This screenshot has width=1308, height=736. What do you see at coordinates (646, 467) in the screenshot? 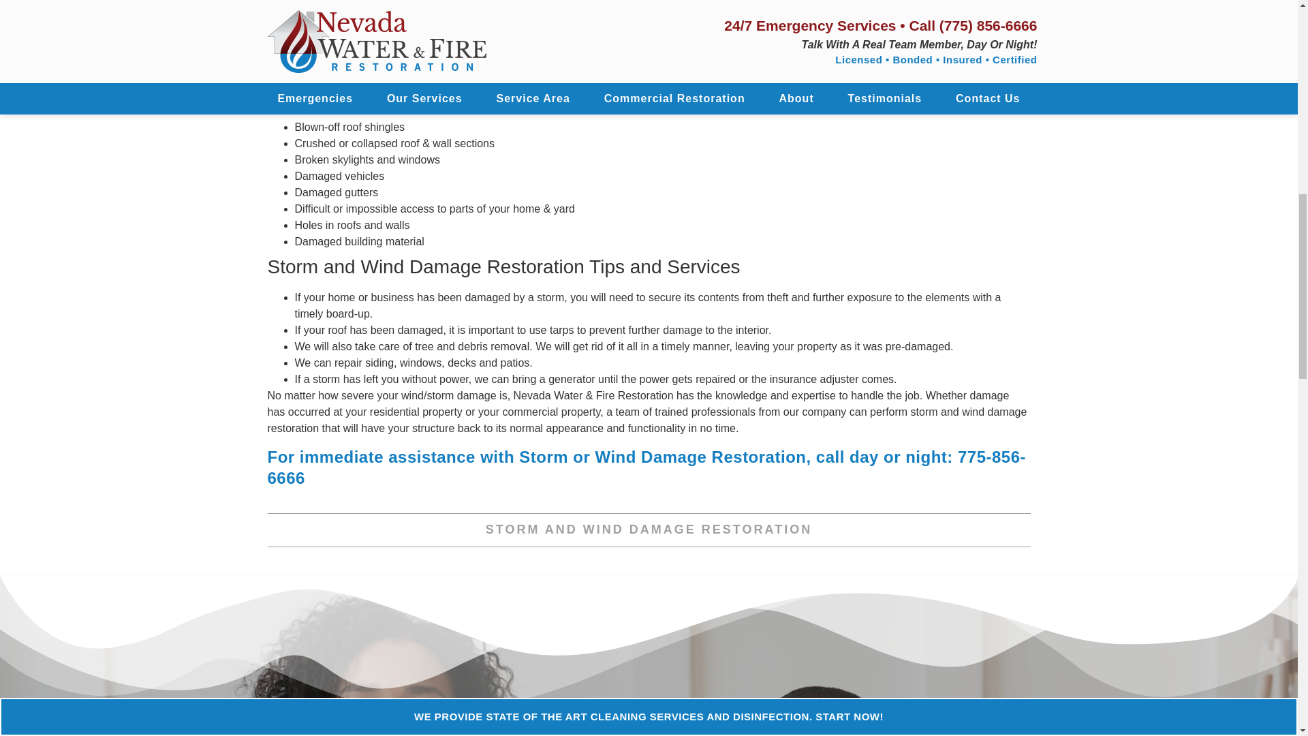
I see `775-856-6666` at bounding box center [646, 467].